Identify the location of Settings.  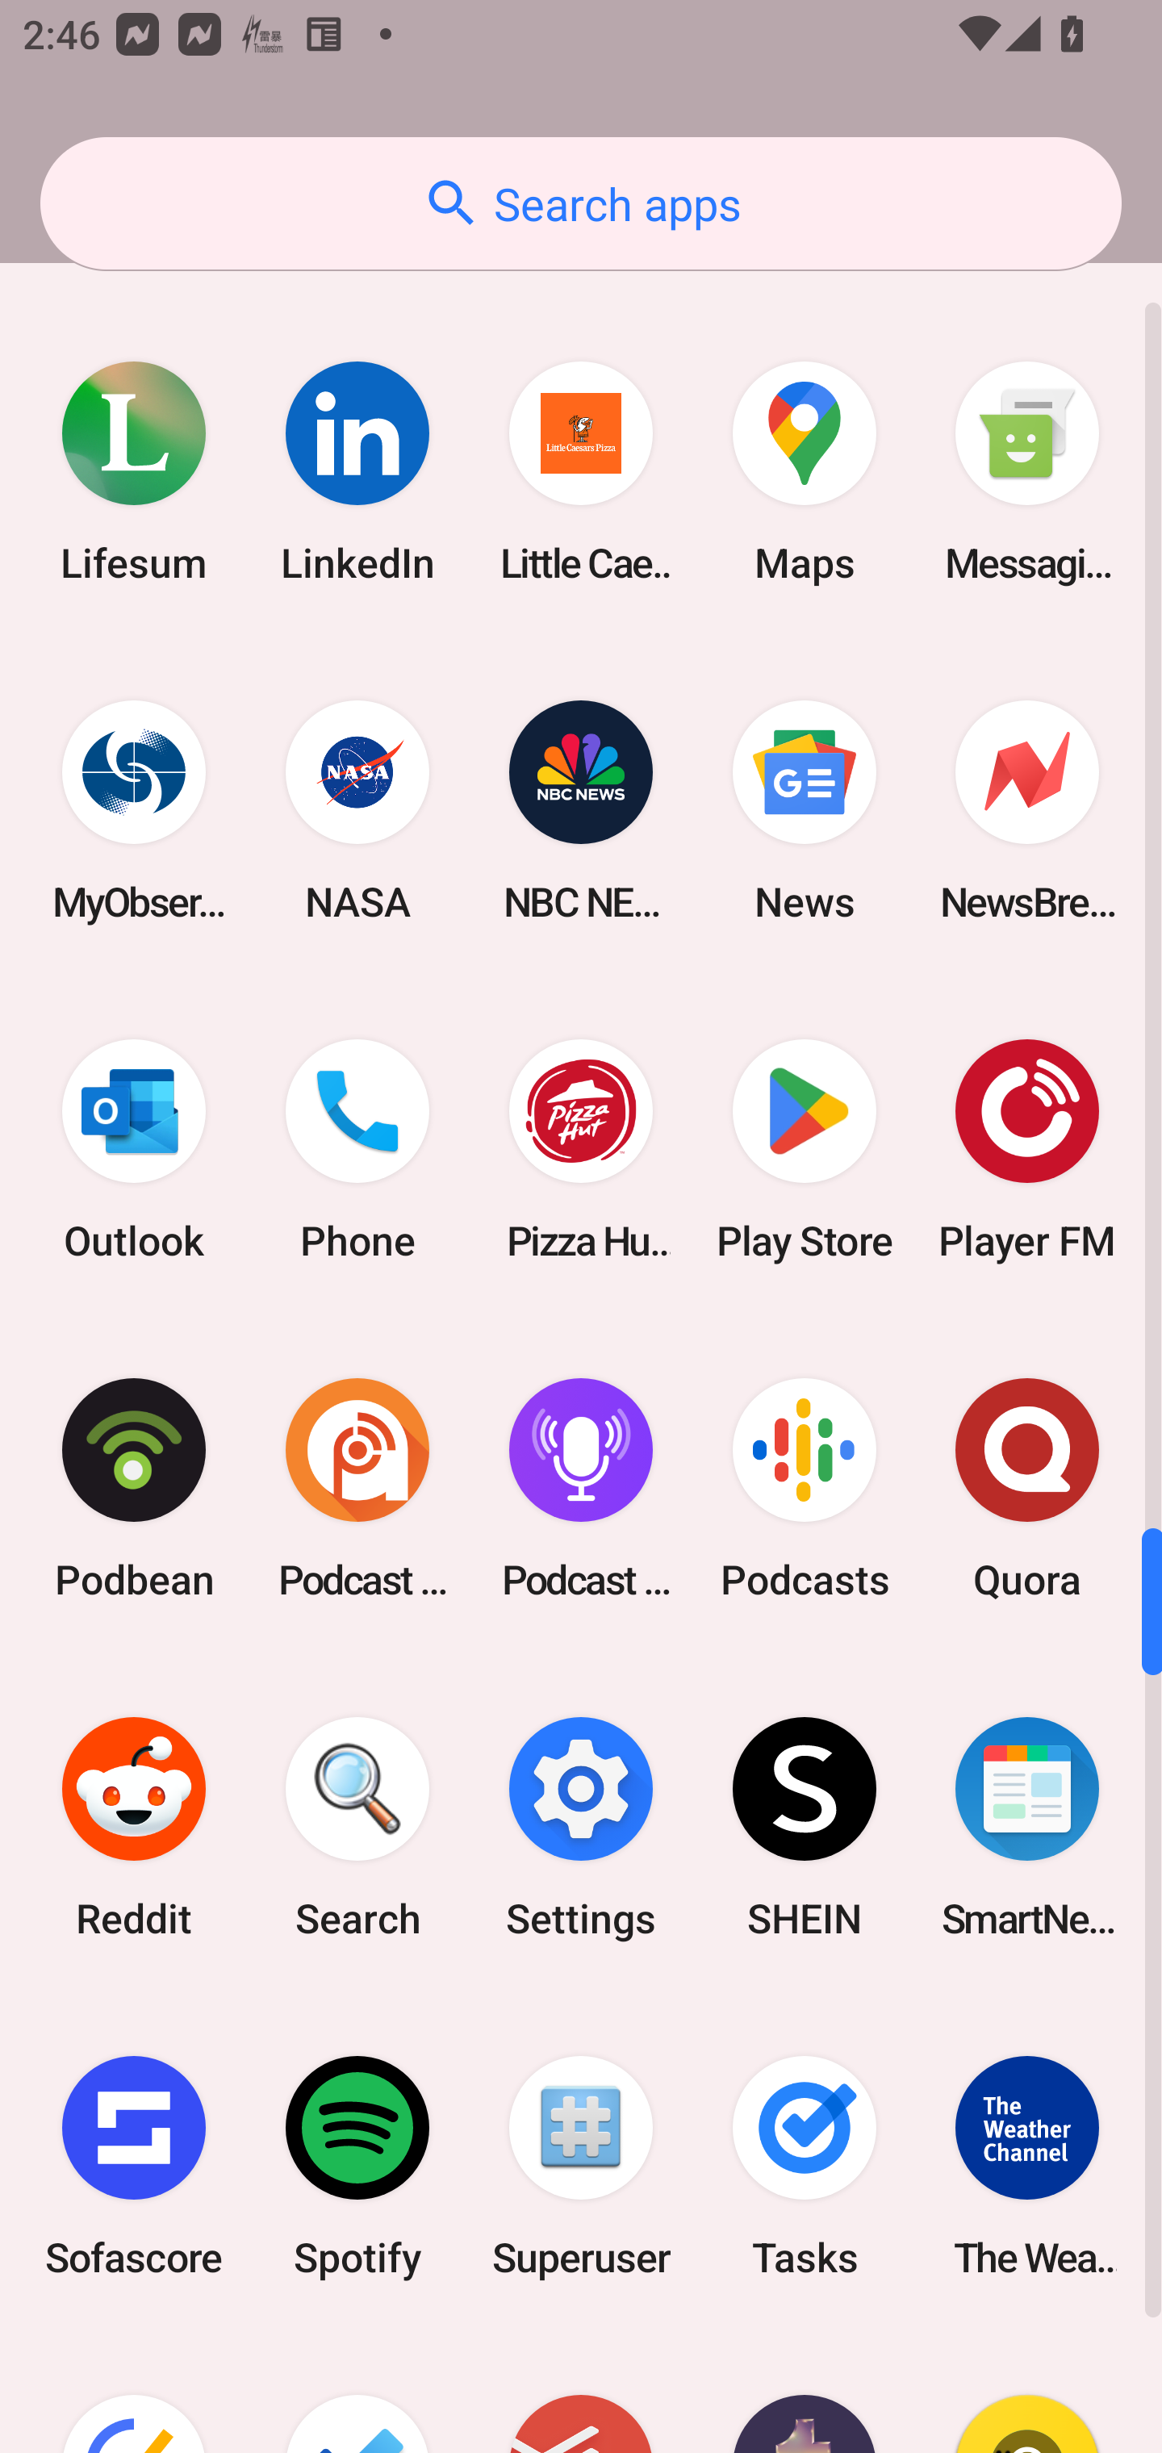
(581, 1827).